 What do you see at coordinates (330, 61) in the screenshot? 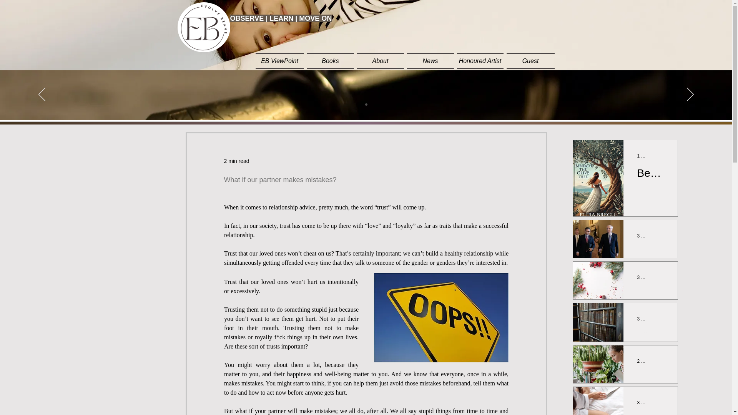
I see `Books` at bounding box center [330, 61].